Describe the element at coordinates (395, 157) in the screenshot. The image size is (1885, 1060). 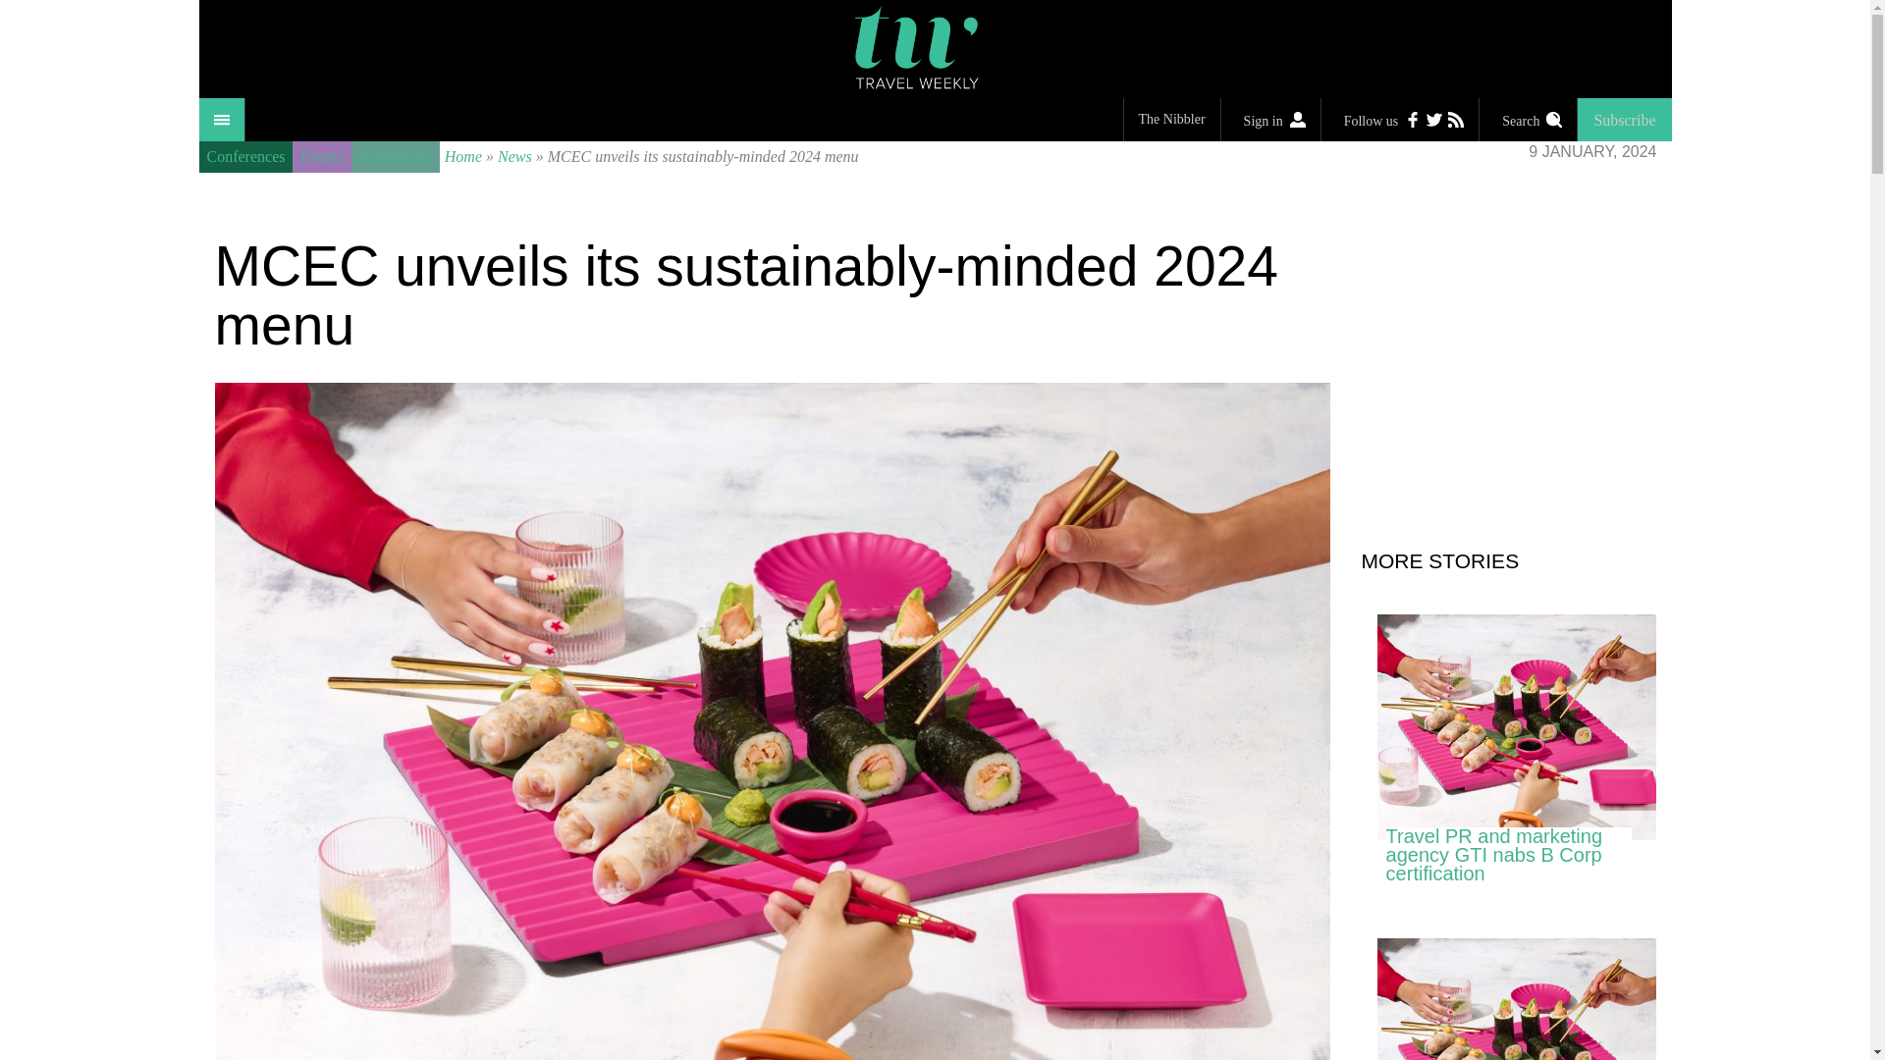
I see `Exhibitions` at that location.